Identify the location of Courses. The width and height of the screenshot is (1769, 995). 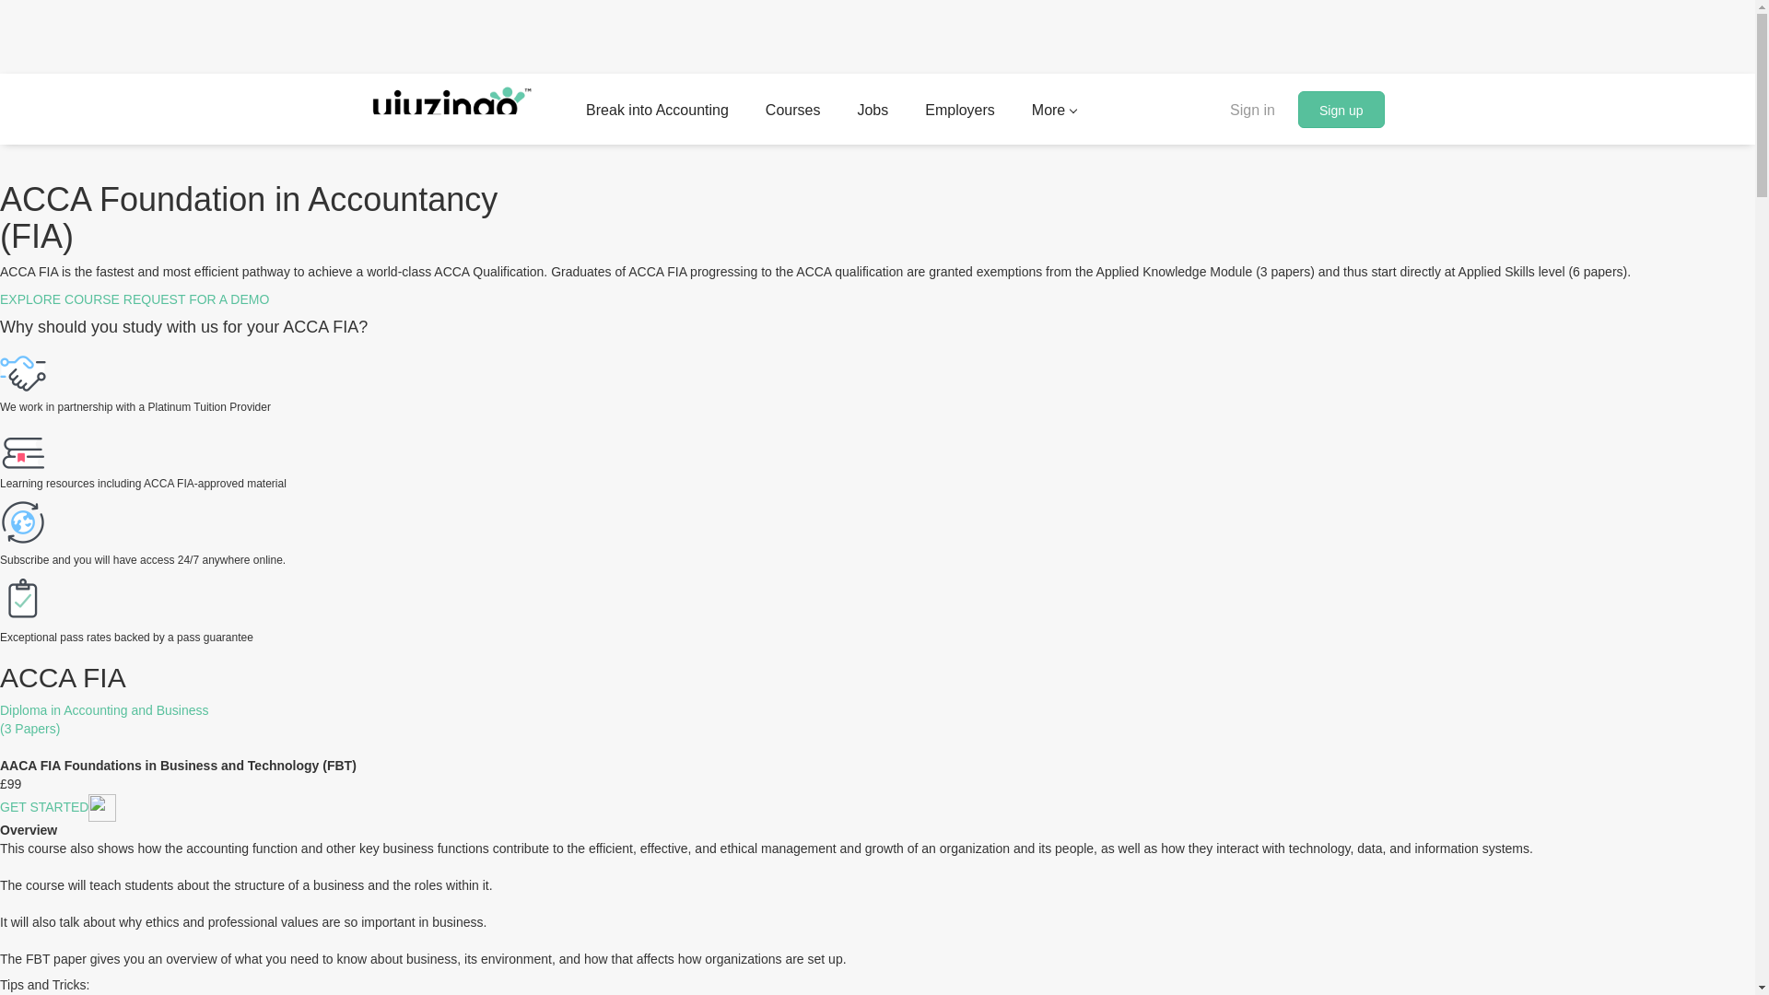
(792, 113).